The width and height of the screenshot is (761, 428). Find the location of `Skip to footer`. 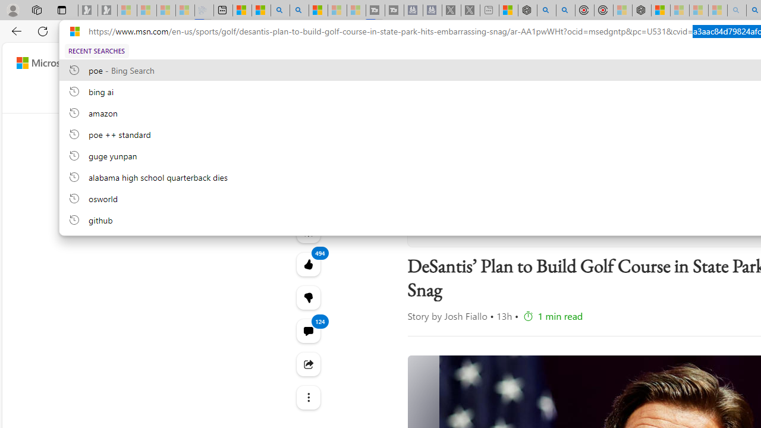

Skip to footer is located at coordinates (49, 63).